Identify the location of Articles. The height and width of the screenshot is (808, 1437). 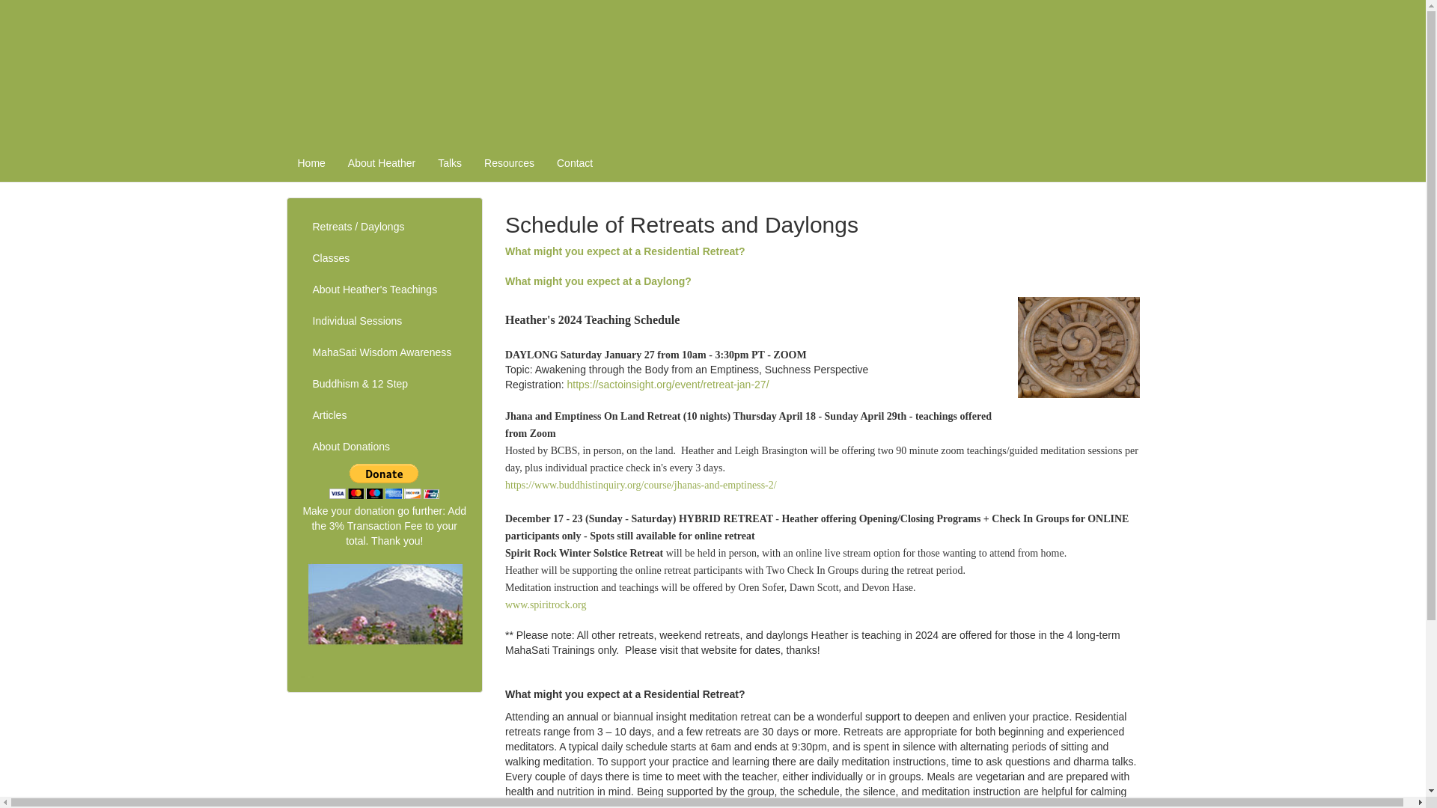
(384, 415).